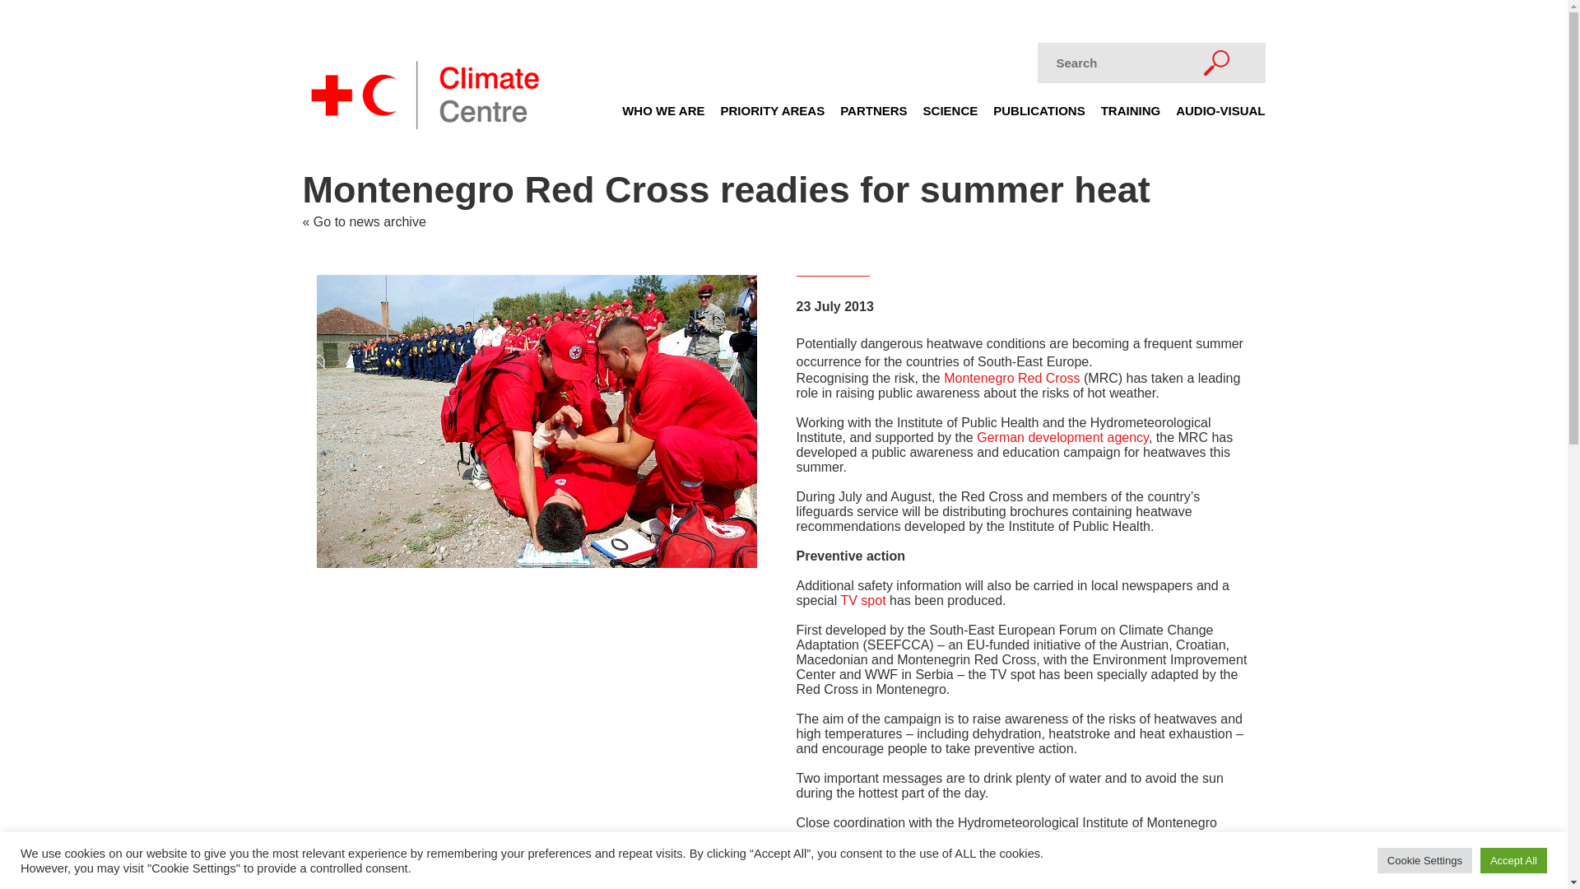 The width and height of the screenshot is (1580, 889). I want to click on PARTNERS, so click(874, 115).